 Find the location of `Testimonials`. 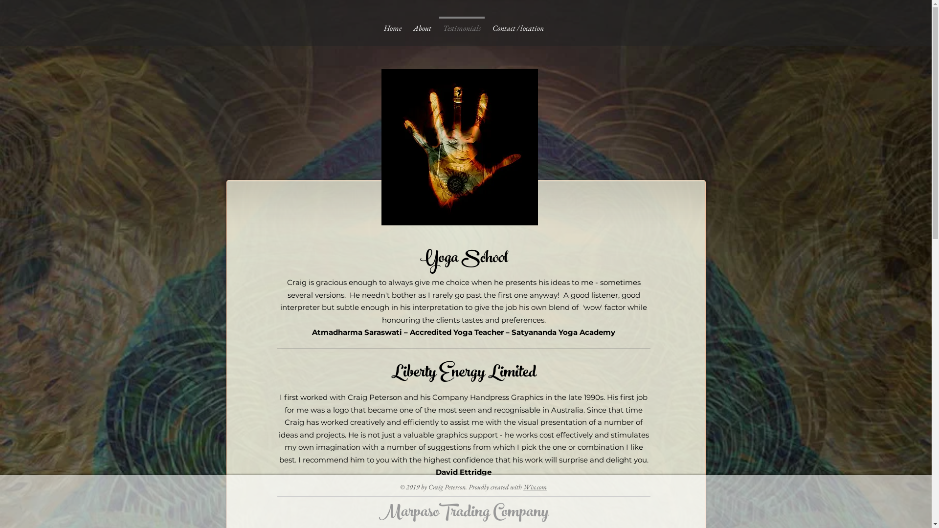

Testimonials is located at coordinates (462, 24).